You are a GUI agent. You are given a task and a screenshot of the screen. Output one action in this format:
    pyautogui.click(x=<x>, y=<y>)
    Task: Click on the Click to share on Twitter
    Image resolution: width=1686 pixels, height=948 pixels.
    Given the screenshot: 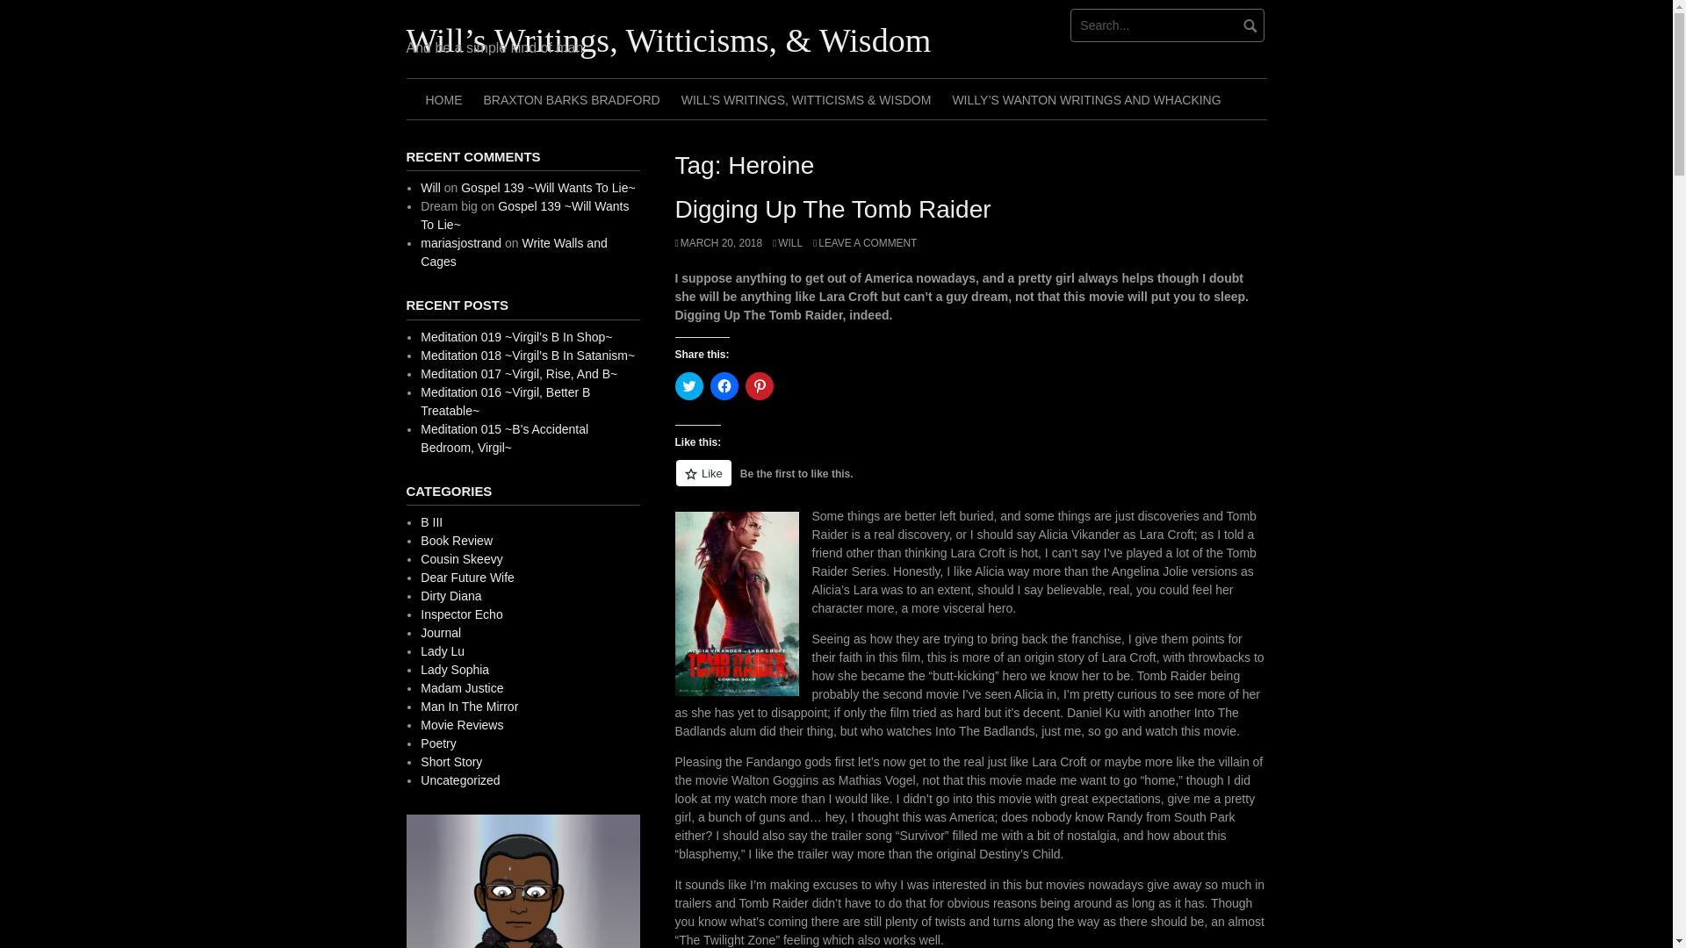 What is the action you would take?
    pyautogui.click(x=688, y=386)
    